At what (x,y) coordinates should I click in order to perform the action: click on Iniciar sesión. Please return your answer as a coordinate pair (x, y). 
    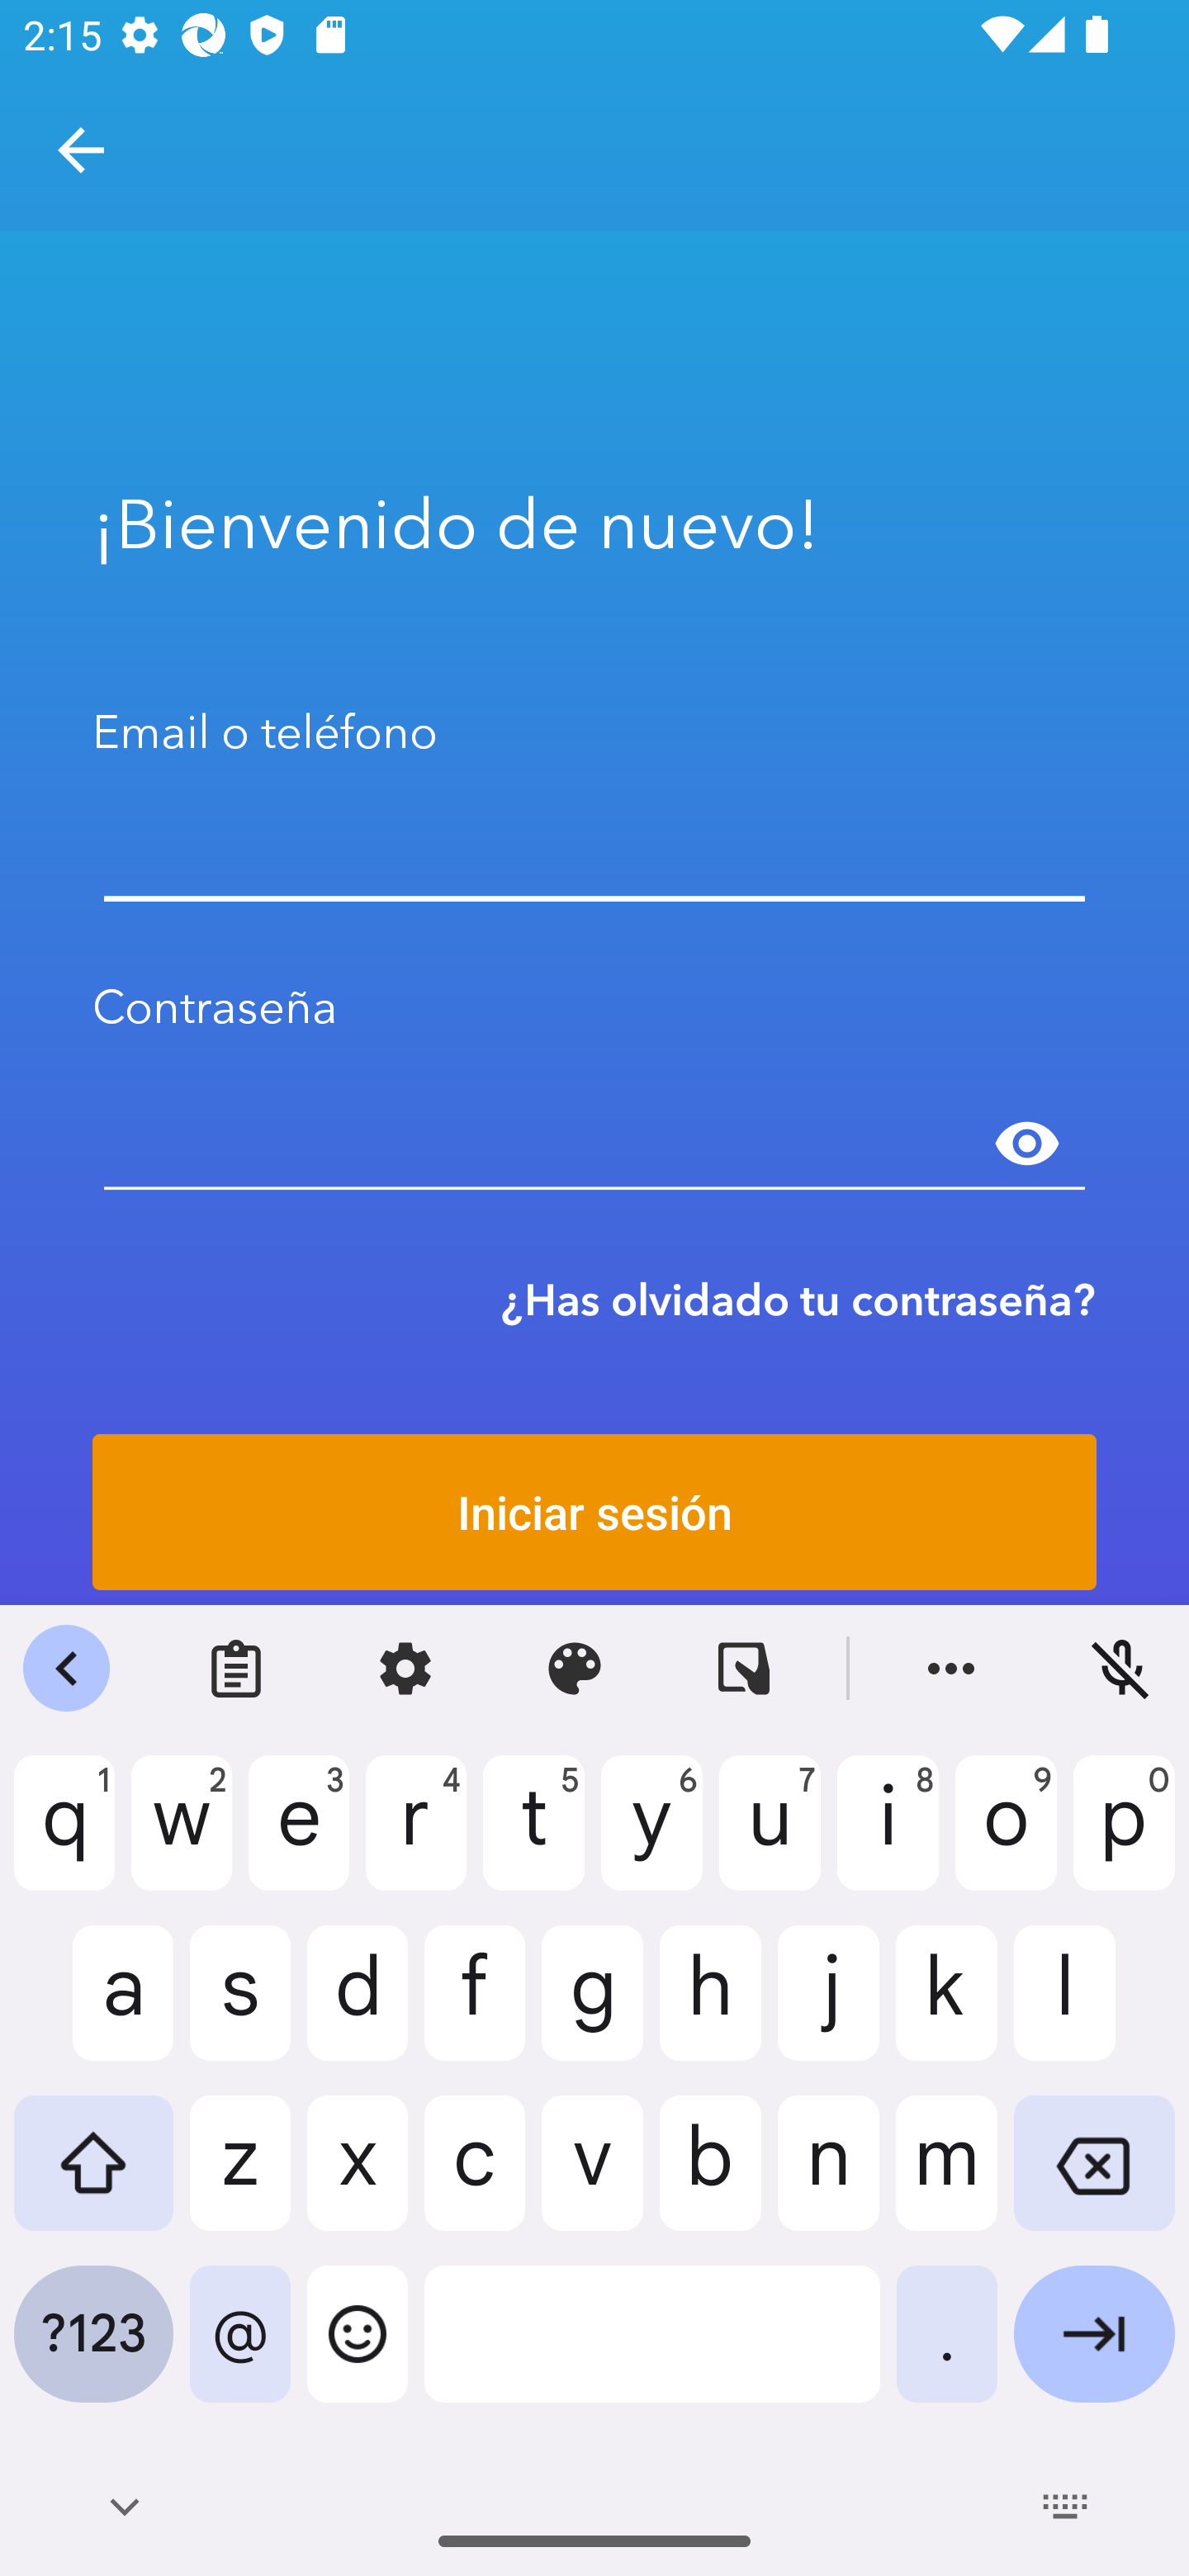
    Looking at the image, I should click on (594, 1512).